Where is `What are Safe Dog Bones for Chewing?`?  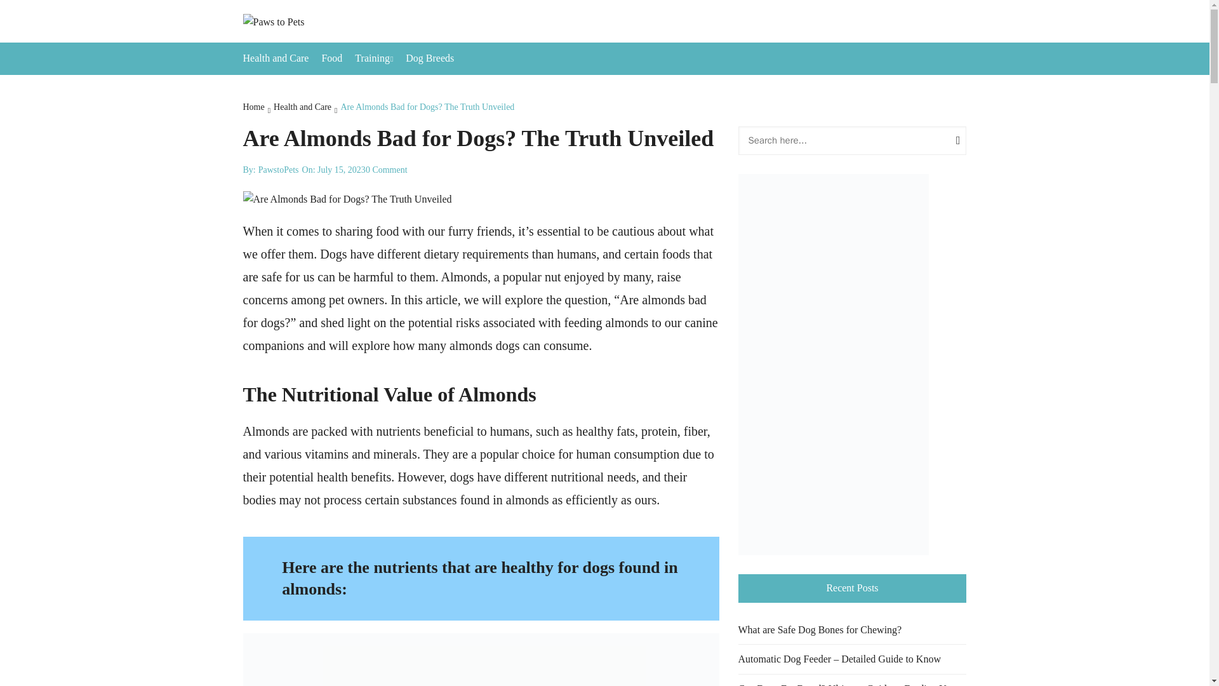 What are Safe Dog Bones for Chewing? is located at coordinates (819, 630).